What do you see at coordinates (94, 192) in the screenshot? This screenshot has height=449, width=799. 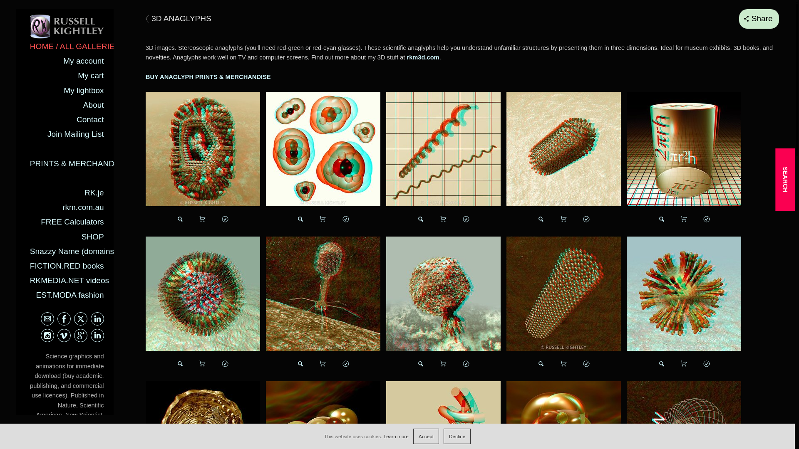 I see `RK.je` at bounding box center [94, 192].